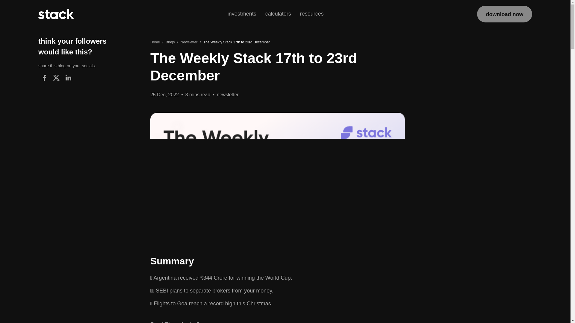 This screenshot has width=575, height=323. What do you see at coordinates (278, 14) in the screenshot?
I see `calculators` at bounding box center [278, 14].